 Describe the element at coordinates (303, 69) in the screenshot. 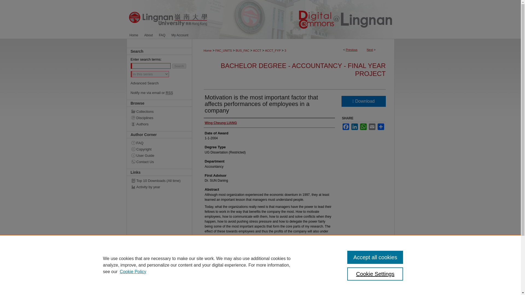

I see `BACHELOR DEGREE - ACCOUNTANCY - FINAL YEAR PROJECT` at that location.